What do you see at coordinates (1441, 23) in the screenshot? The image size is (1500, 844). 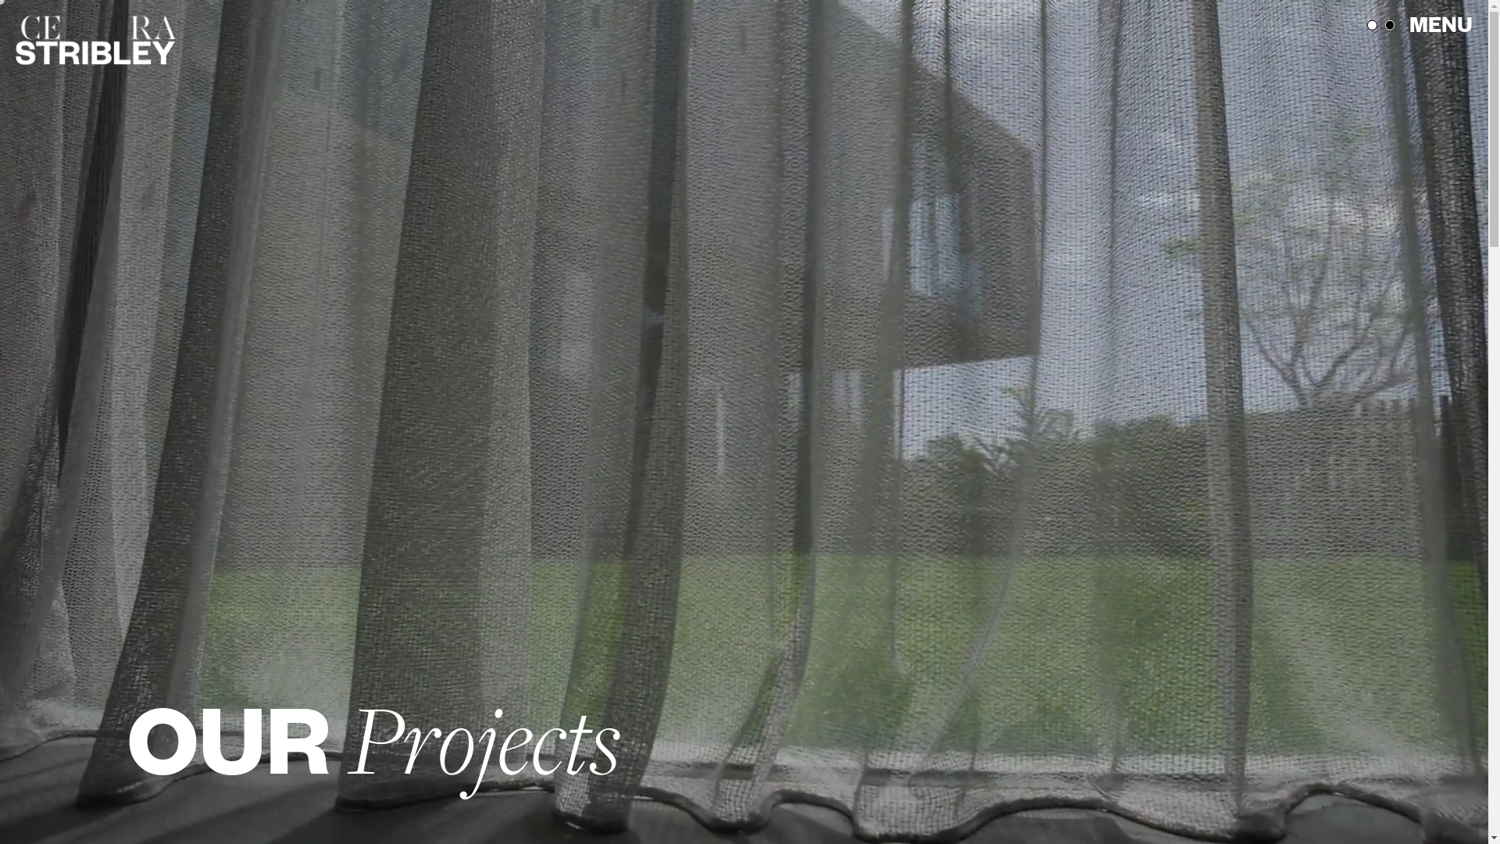 I see `MENU` at bounding box center [1441, 23].